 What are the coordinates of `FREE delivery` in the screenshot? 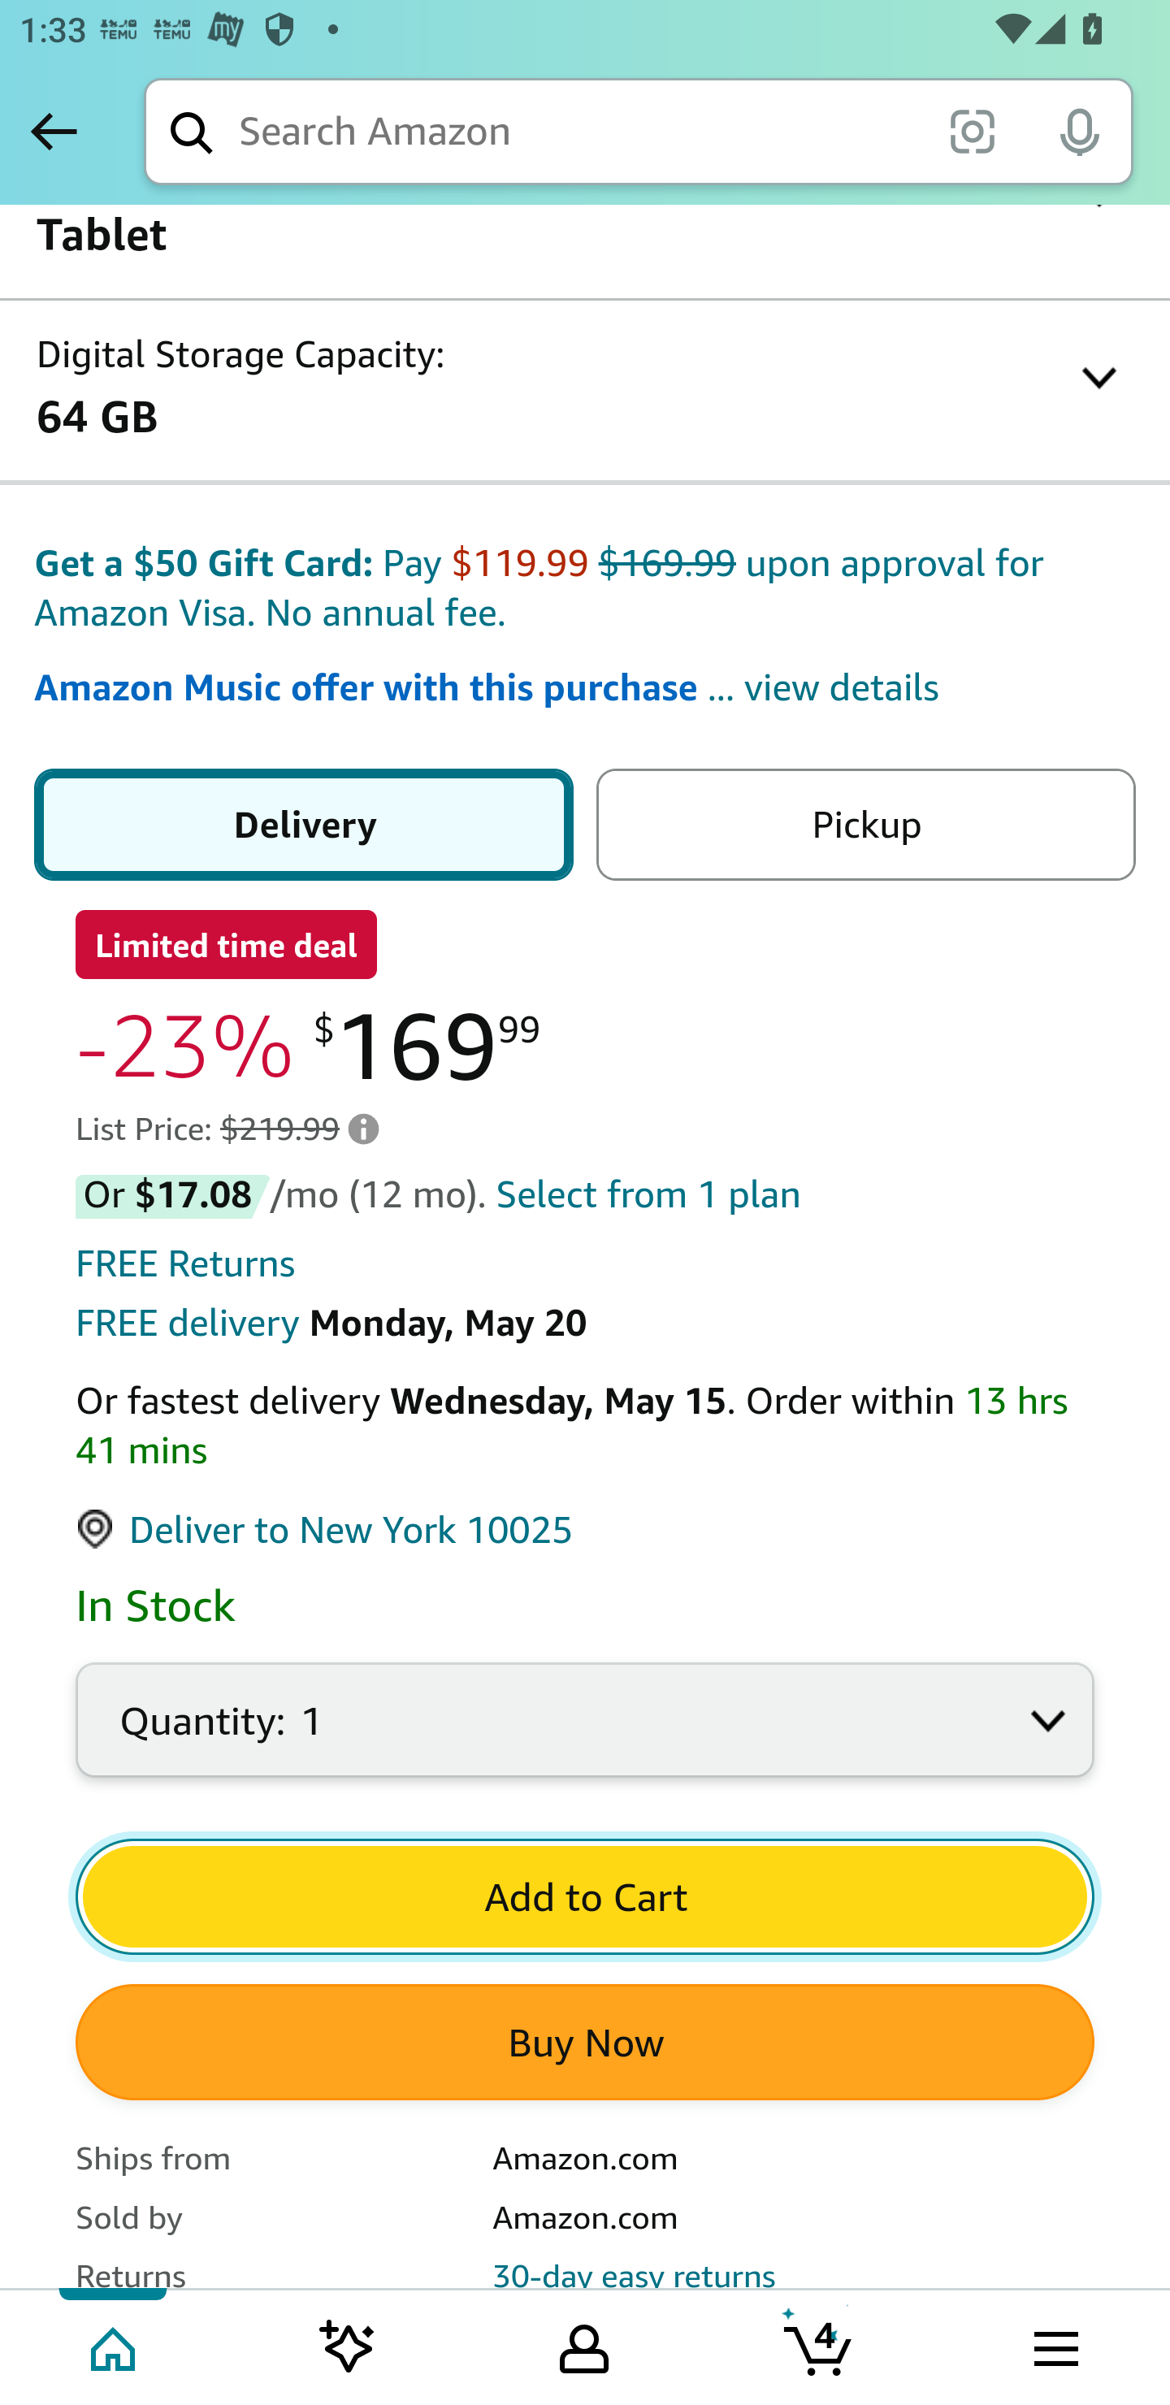 It's located at (187, 1324).